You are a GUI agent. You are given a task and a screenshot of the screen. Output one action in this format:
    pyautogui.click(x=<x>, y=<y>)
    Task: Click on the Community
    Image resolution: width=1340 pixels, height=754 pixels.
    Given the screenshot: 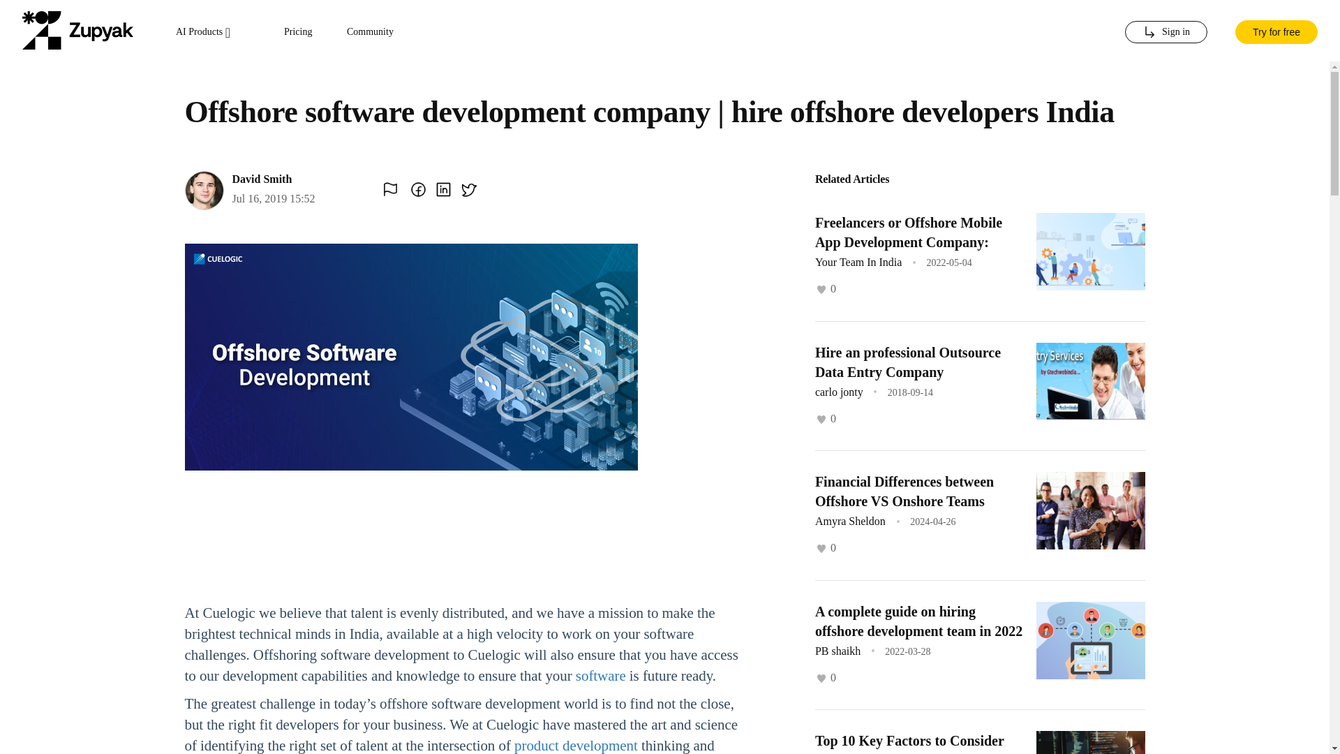 What is the action you would take?
    pyautogui.click(x=370, y=32)
    